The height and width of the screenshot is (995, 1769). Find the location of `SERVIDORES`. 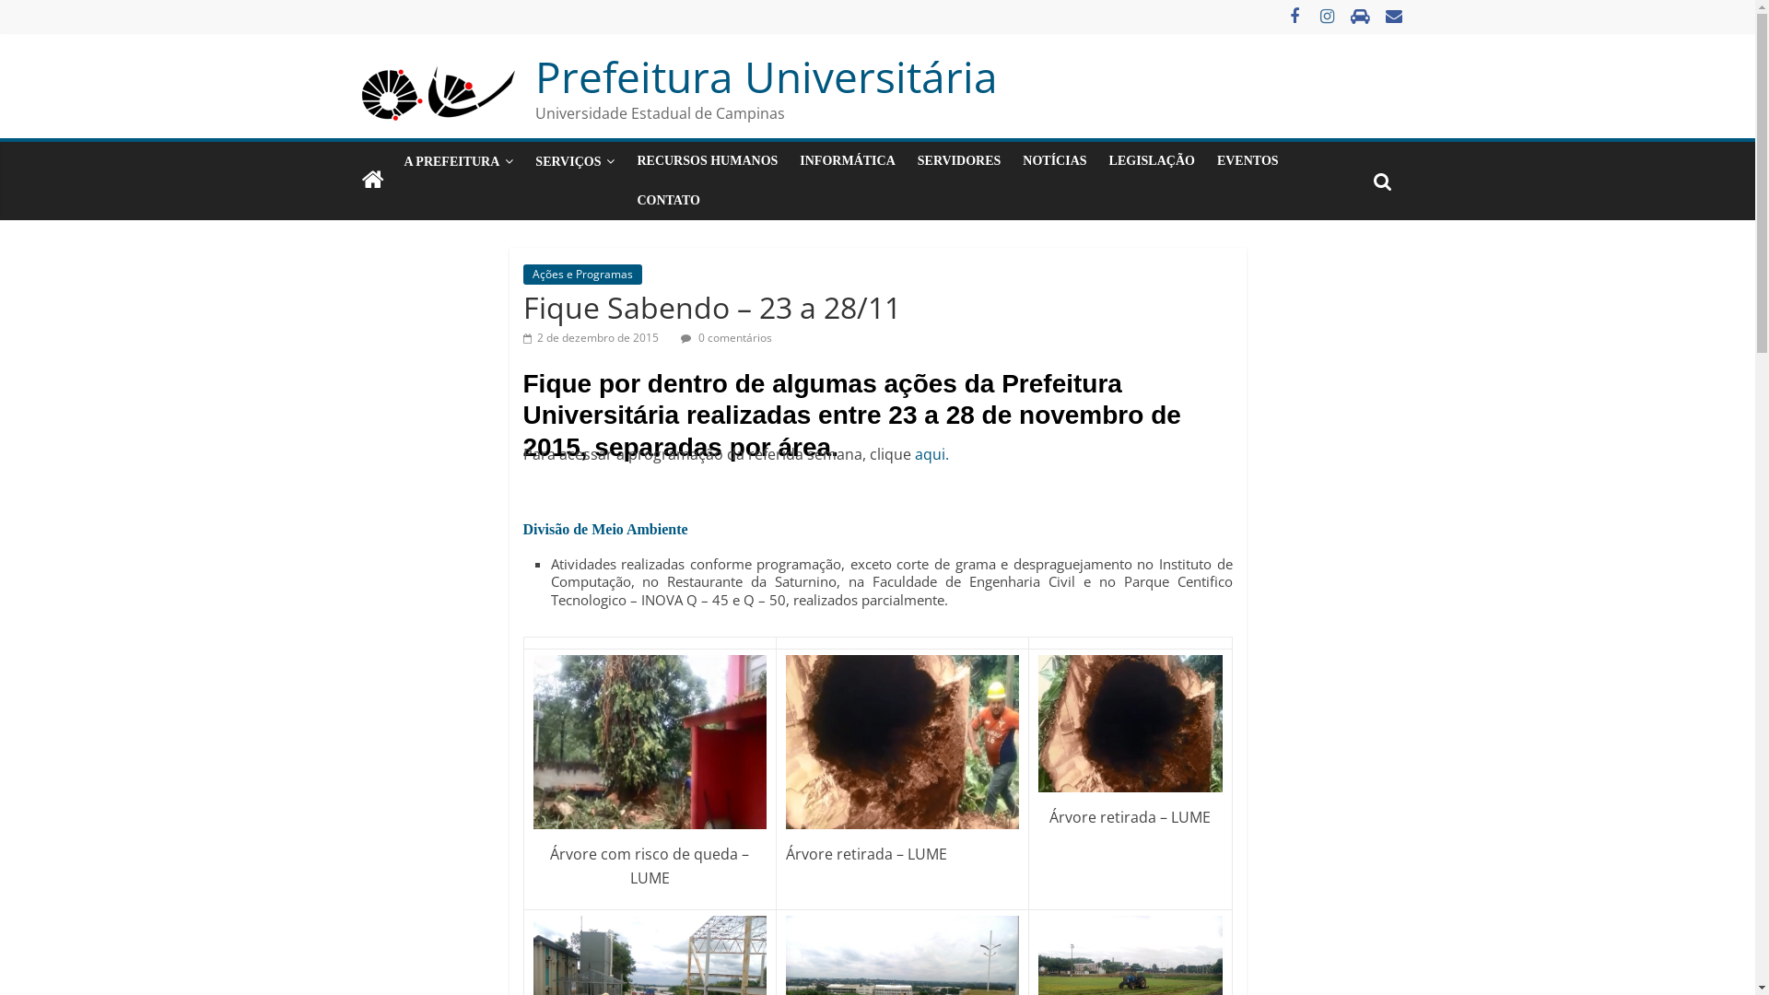

SERVIDORES is located at coordinates (959, 161).